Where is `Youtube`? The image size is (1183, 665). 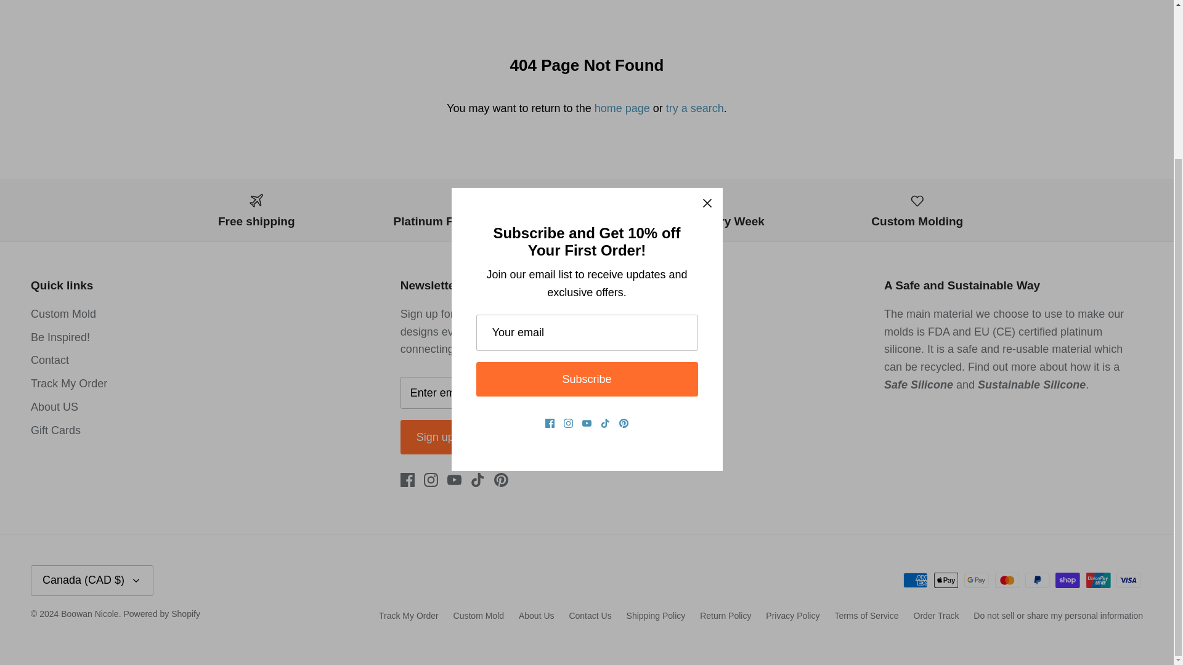 Youtube is located at coordinates (453, 479).